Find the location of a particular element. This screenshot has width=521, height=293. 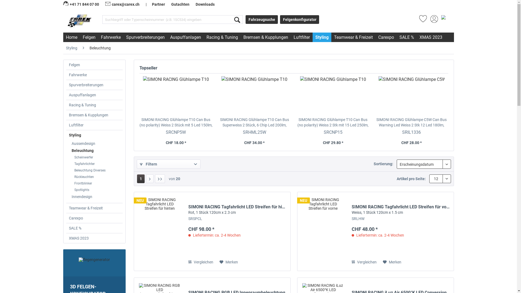

Felgenkonfigurator is located at coordinates (300, 20).